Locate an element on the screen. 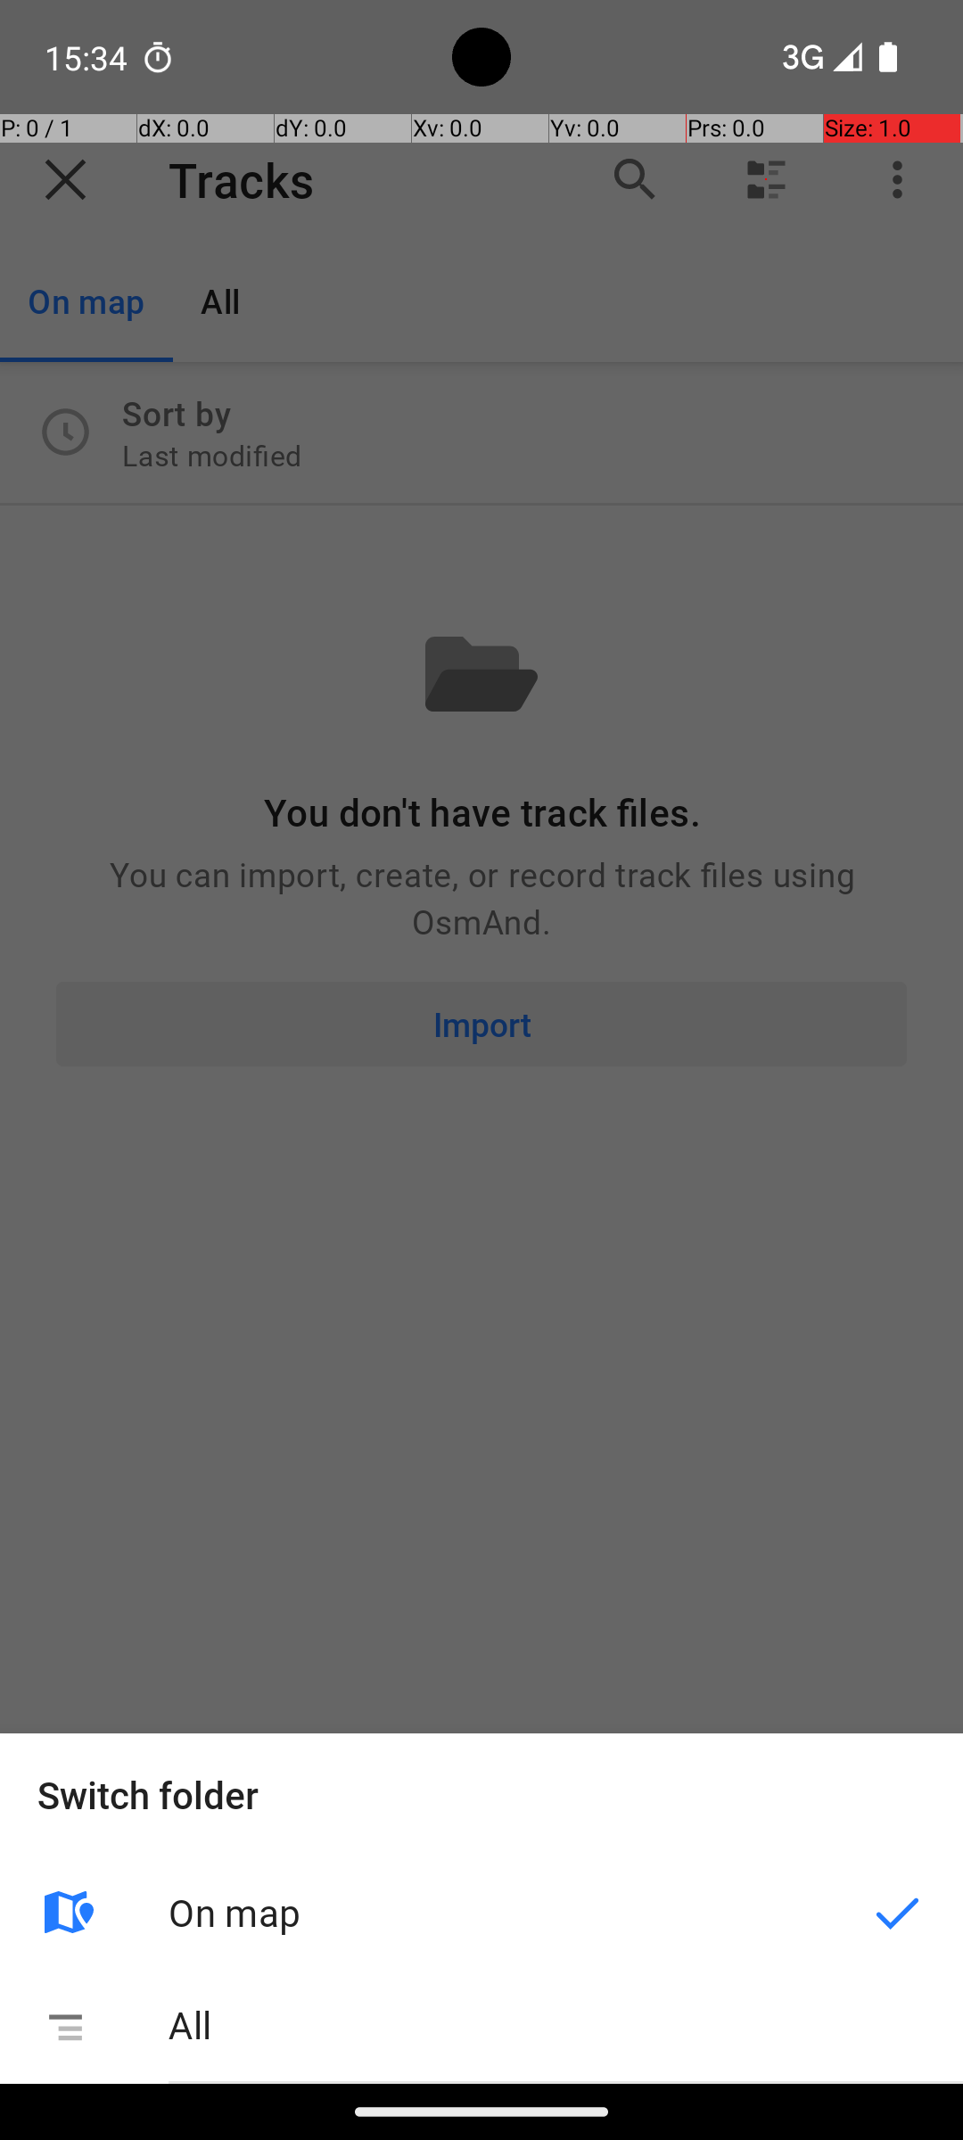 The height and width of the screenshot is (2140, 963). Switch folder is located at coordinates (481, 1794).